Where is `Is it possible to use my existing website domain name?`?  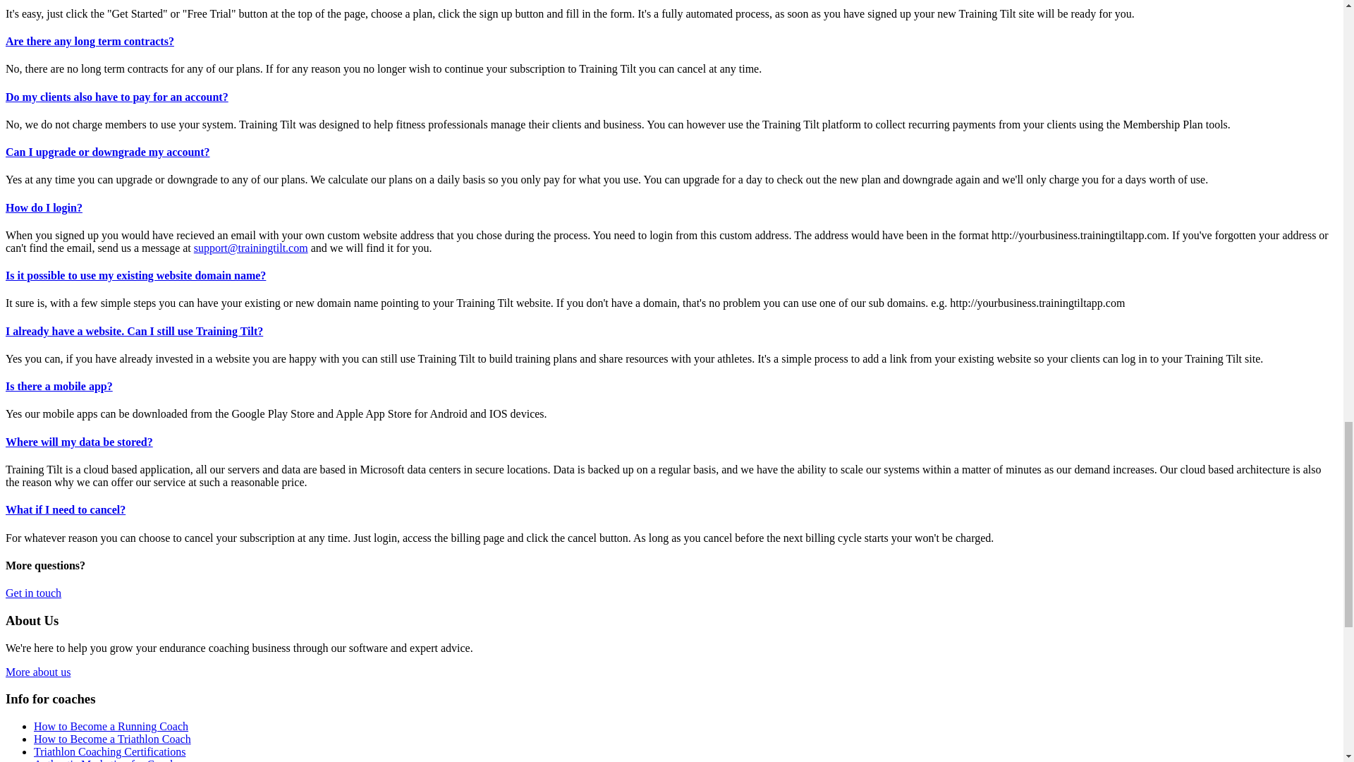
Is it possible to use my existing website domain name? is located at coordinates (135, 275).